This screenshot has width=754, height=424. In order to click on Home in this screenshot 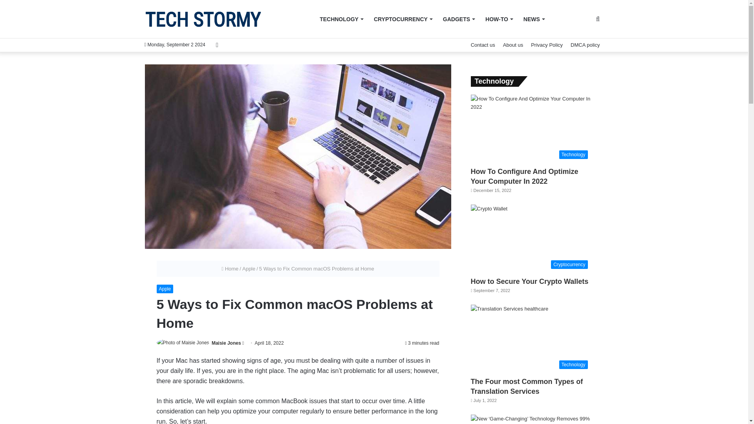, I will do `click(230, 269)`.